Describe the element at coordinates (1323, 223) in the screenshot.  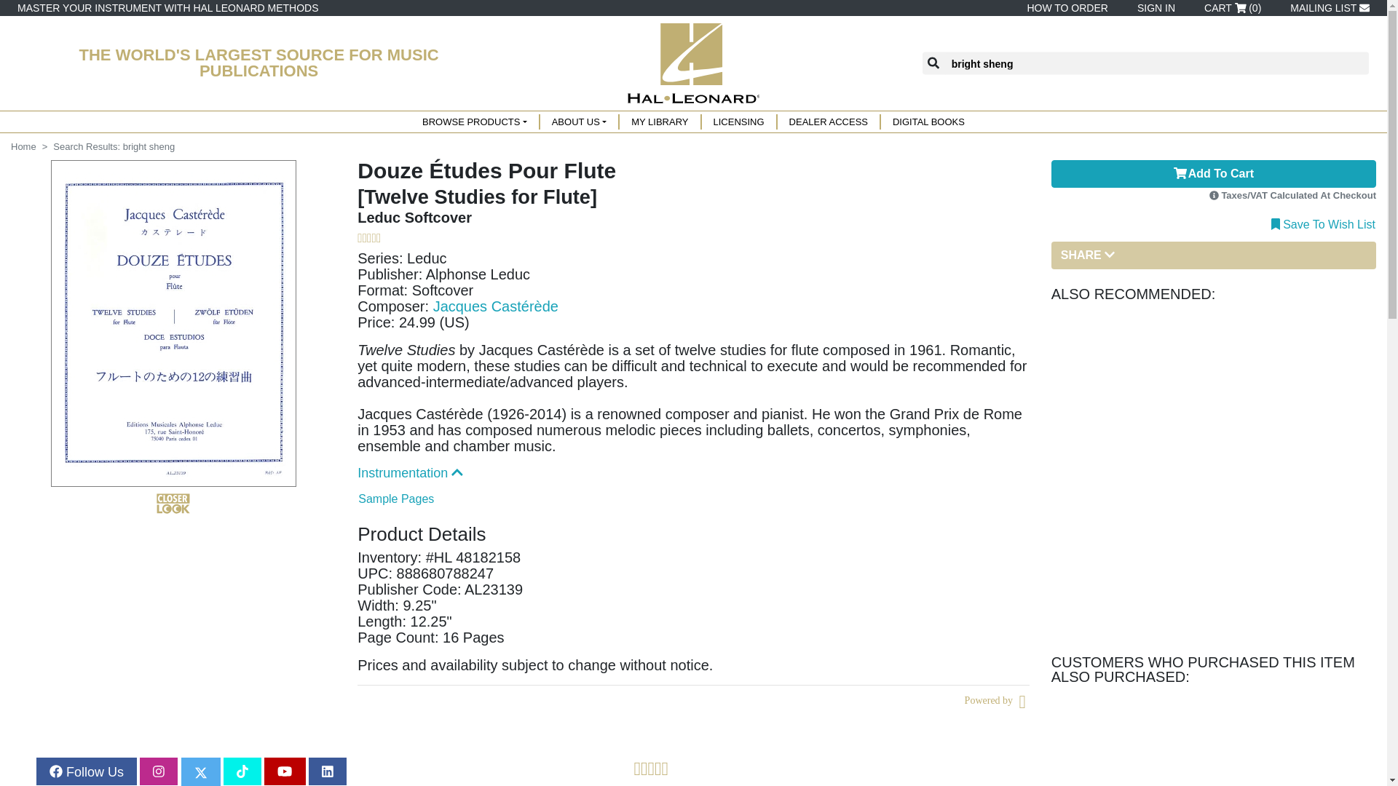
I see `Add to Wish List` at that location.